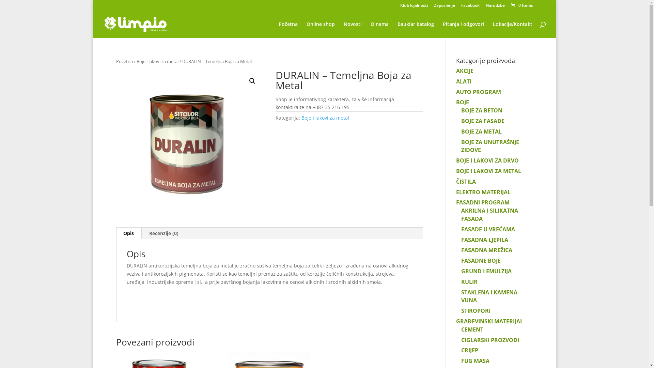 Image resolution: width=654 pixels, height=368 pixels. What do you see at coordinates (189, 144) in the screenshot?
I see `DURALIN-temeljna-boja-za-metal.jpg` at bounding box center [189, 144].